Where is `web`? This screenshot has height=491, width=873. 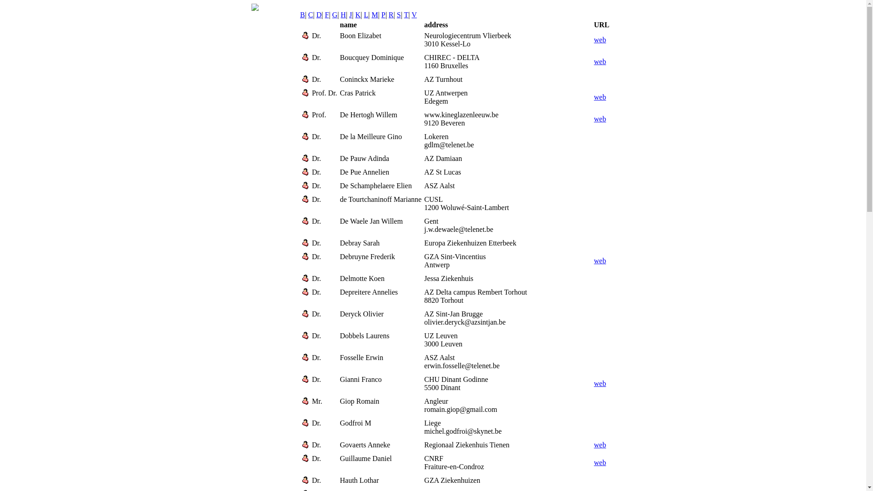
web is located at coordinates (600, 445).